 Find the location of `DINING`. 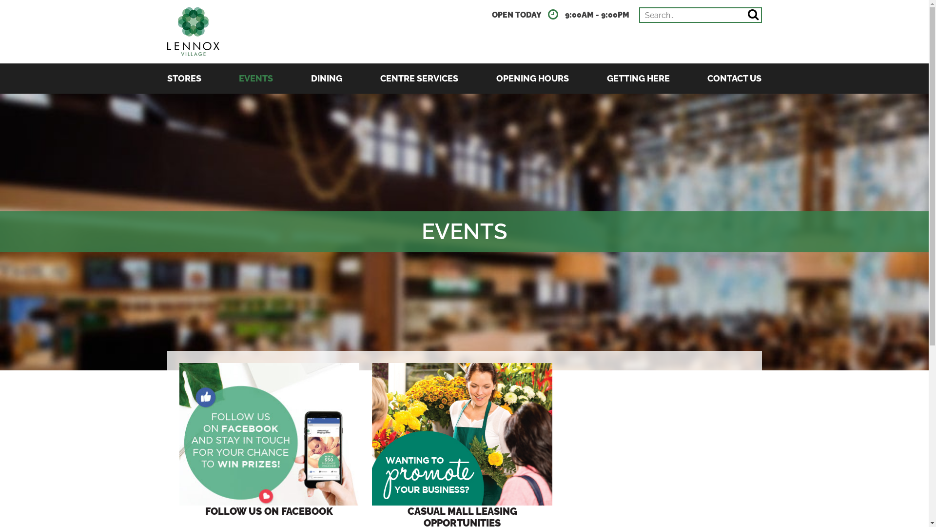

DINING is located at coordinates (327, 79).